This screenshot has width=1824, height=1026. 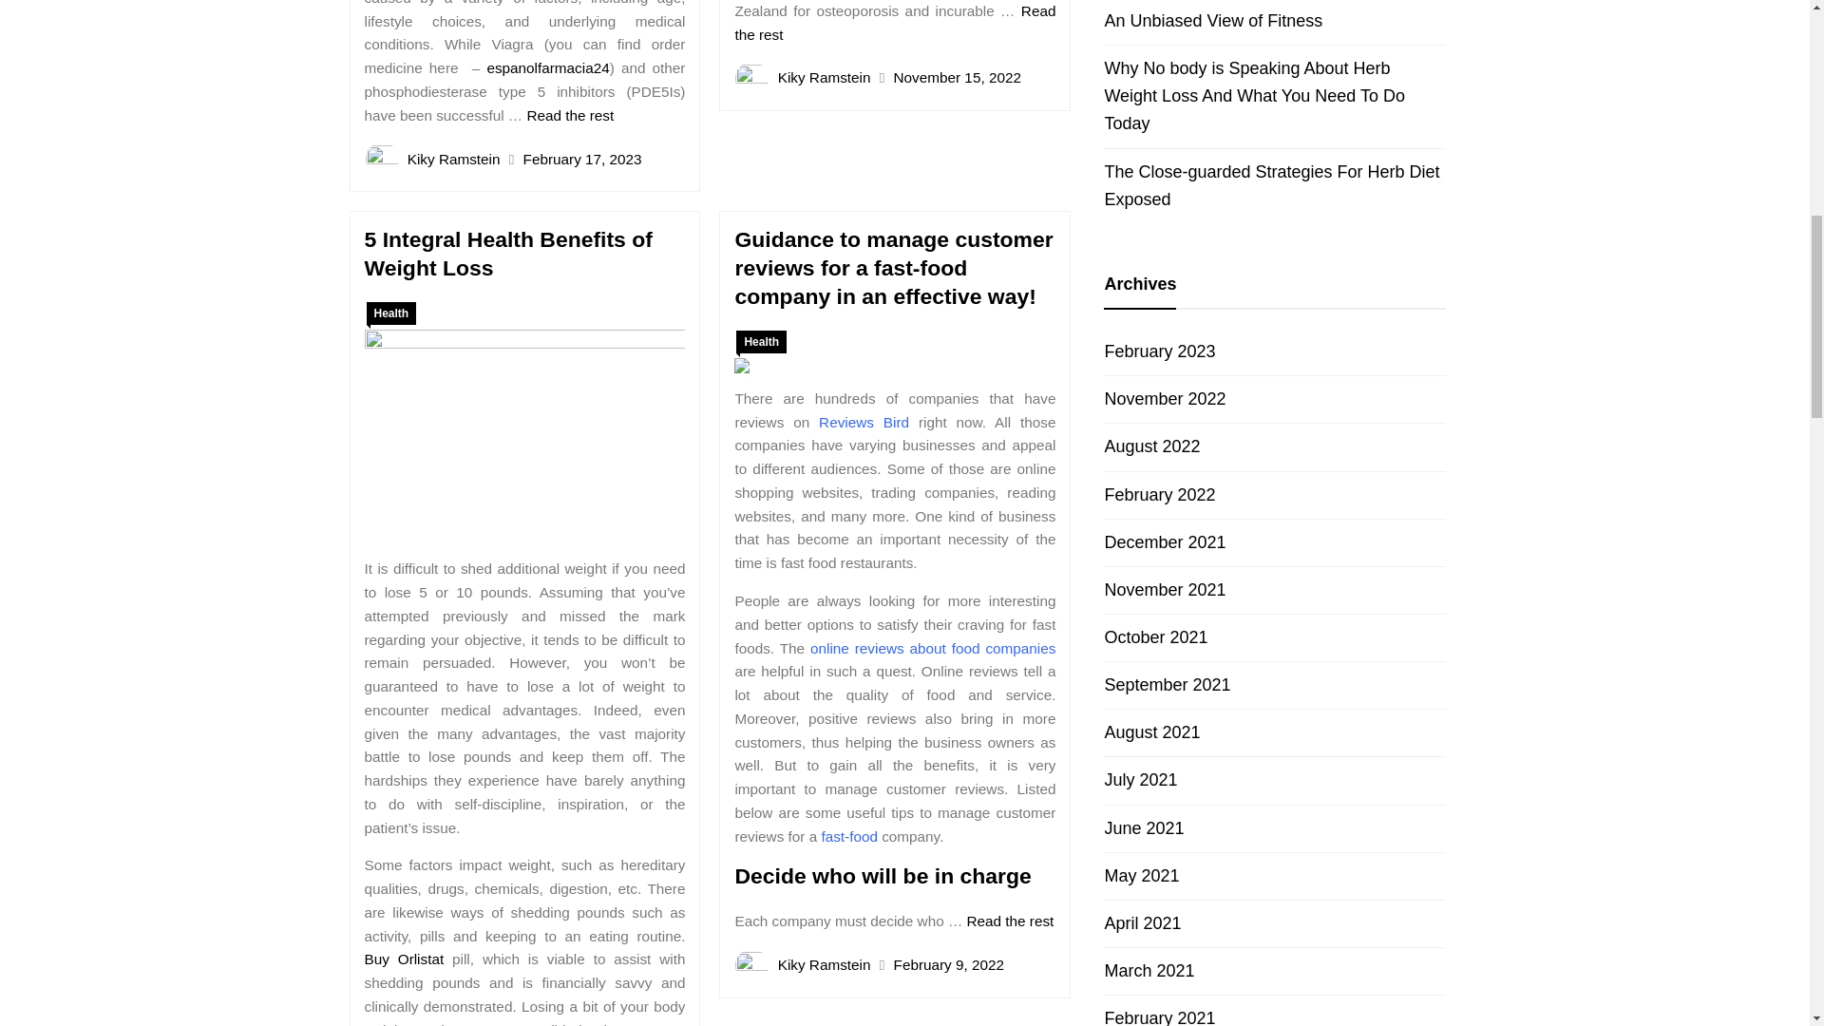 What do you see at coordinates (509, 253) in the screenshot?
I see `5 Integral Health Benefits of Weight Loss` at bounding box center [509, 253].